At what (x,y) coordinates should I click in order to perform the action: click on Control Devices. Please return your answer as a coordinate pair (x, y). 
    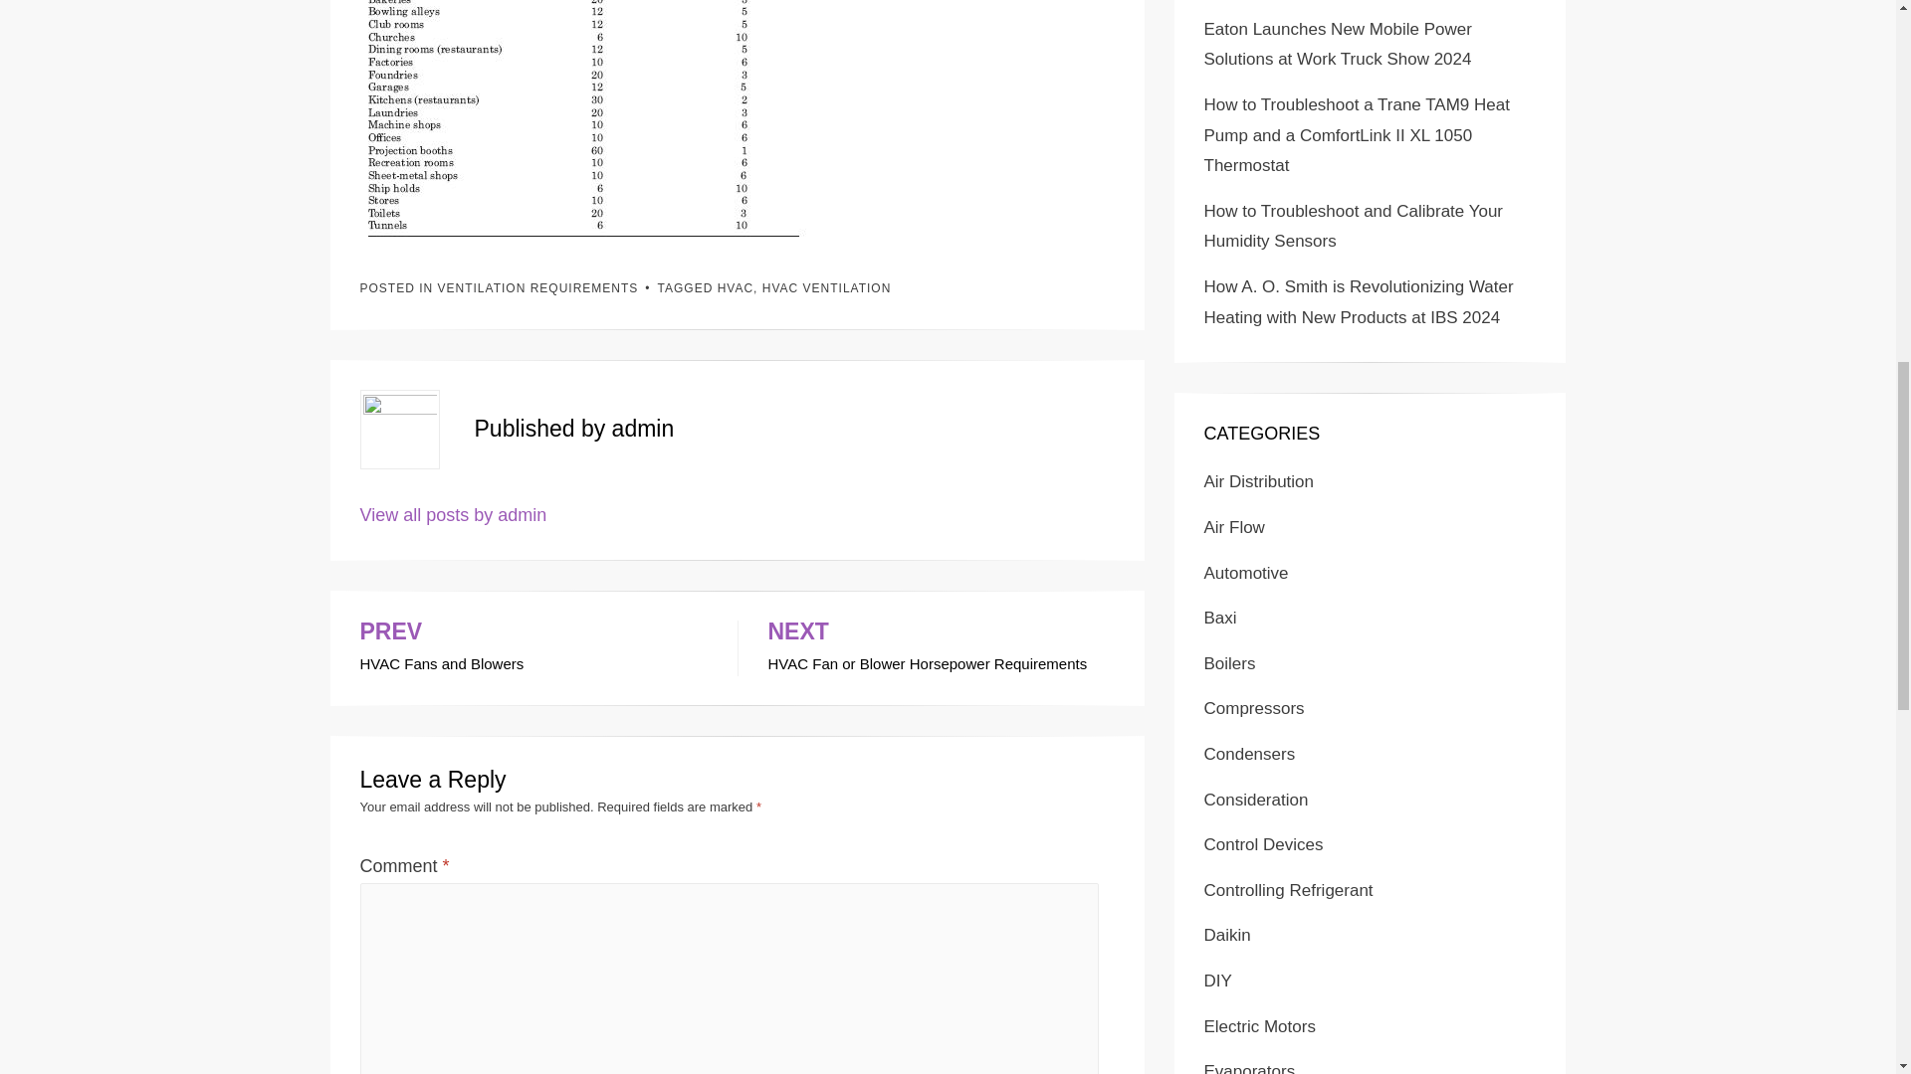
    Looking at the image, I should click on (1264, 844).